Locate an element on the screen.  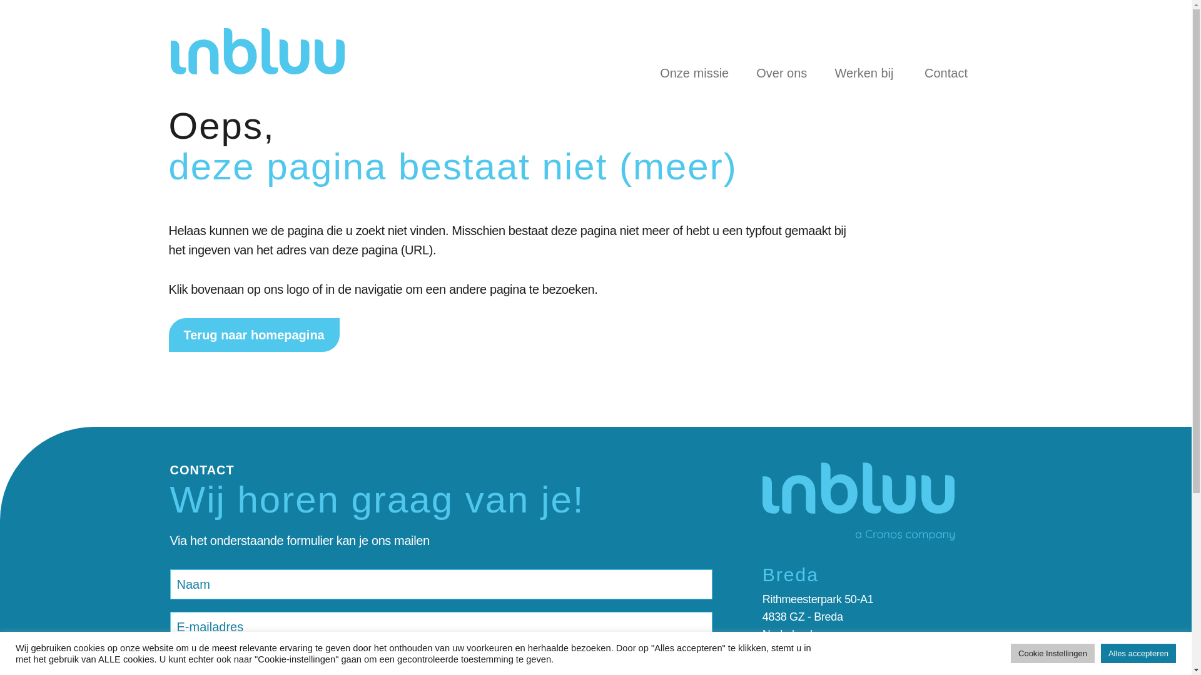
Cookie Instellingen is located at coordinates (1052, 653).